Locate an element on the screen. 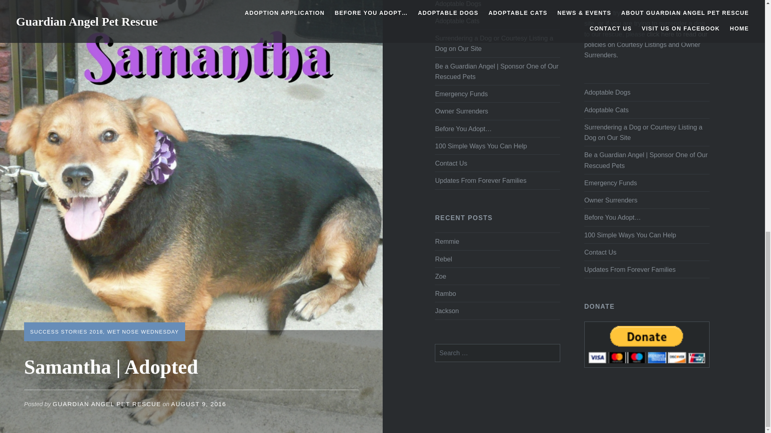  Owner Surrenders is located at coordinates (497, 111).